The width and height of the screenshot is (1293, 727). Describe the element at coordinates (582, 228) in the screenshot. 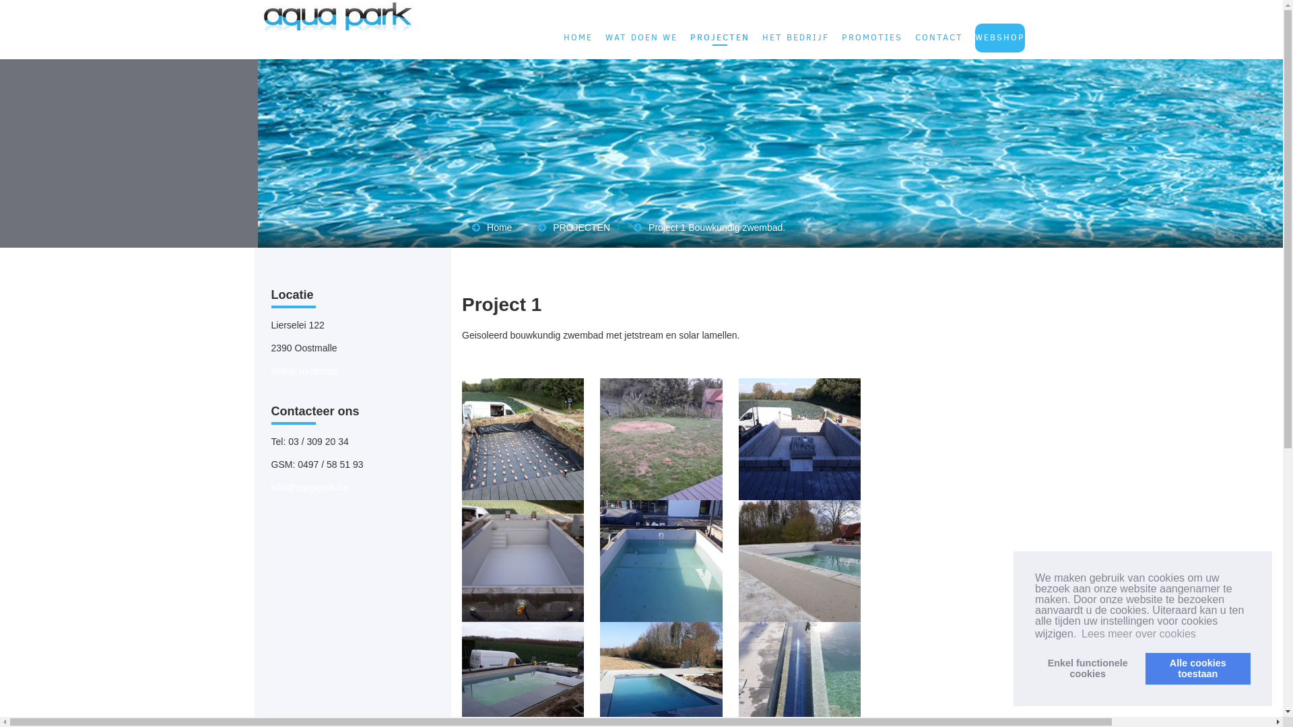

I see `PROJECTEN` at that location.